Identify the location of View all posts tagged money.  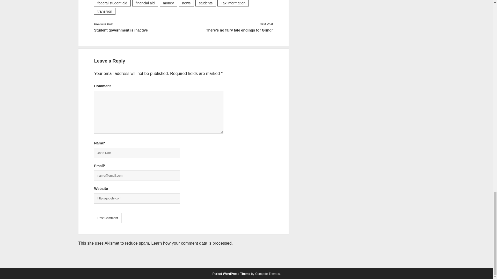
(168, 3).